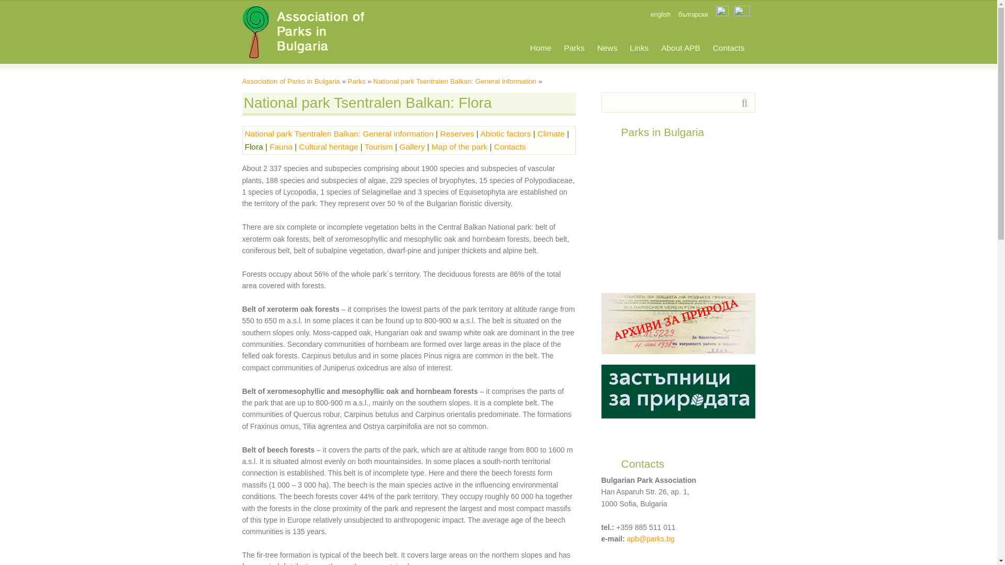 The image size is (1005, 565). Describe the element at coordinates (356, 81) in the screenshot. I see `Parks` at that location.